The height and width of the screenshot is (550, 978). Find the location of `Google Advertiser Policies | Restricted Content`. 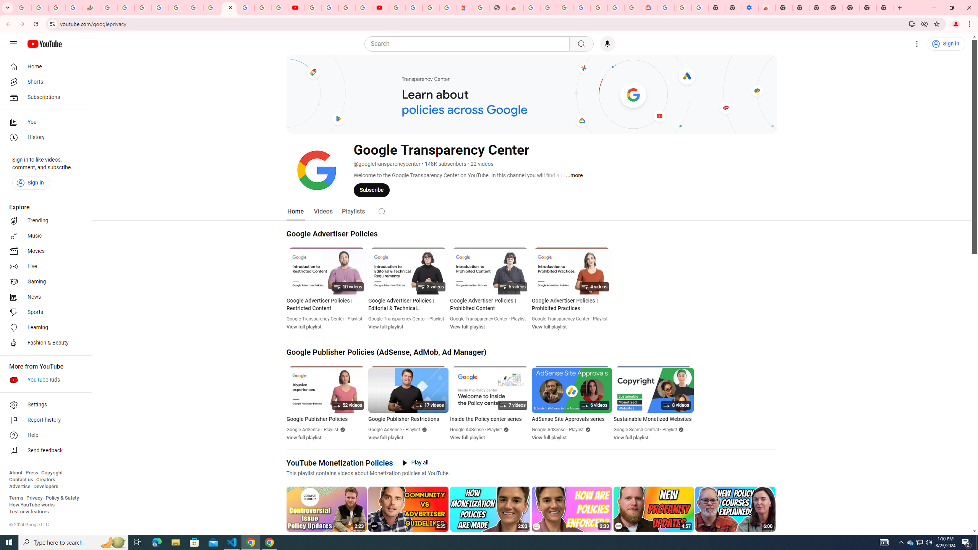

Google Advertiser Policies | Restricted Content is located at coordinates (327, 304).